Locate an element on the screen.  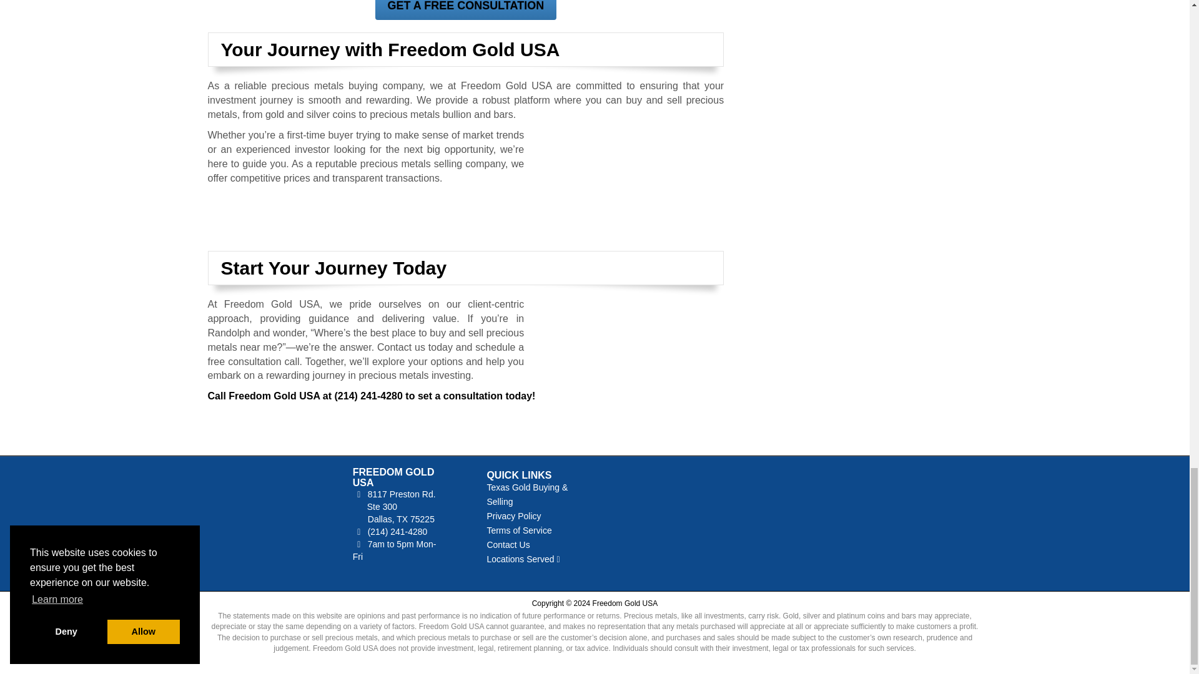
Freedom Gold USA is located at coordinates (262, 514).